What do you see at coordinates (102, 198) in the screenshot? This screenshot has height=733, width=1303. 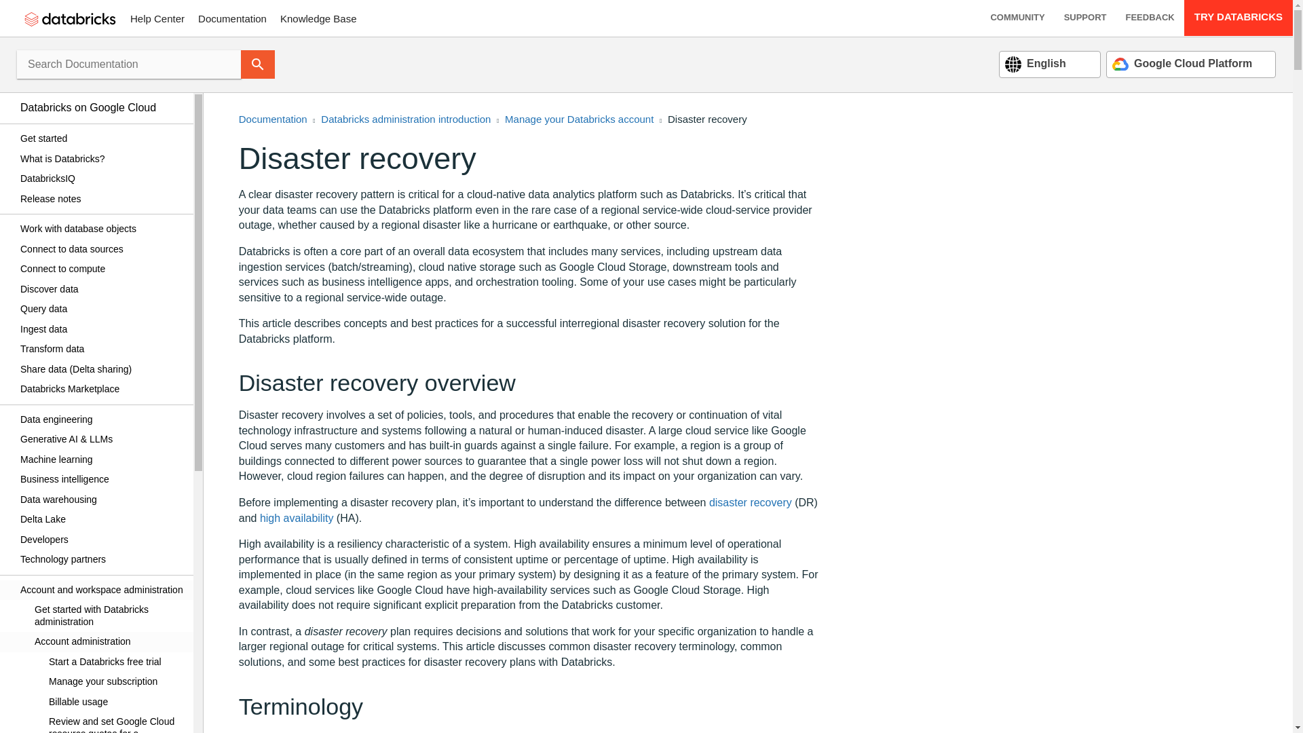 I see `Release notes` at bounding box center [102, 198].